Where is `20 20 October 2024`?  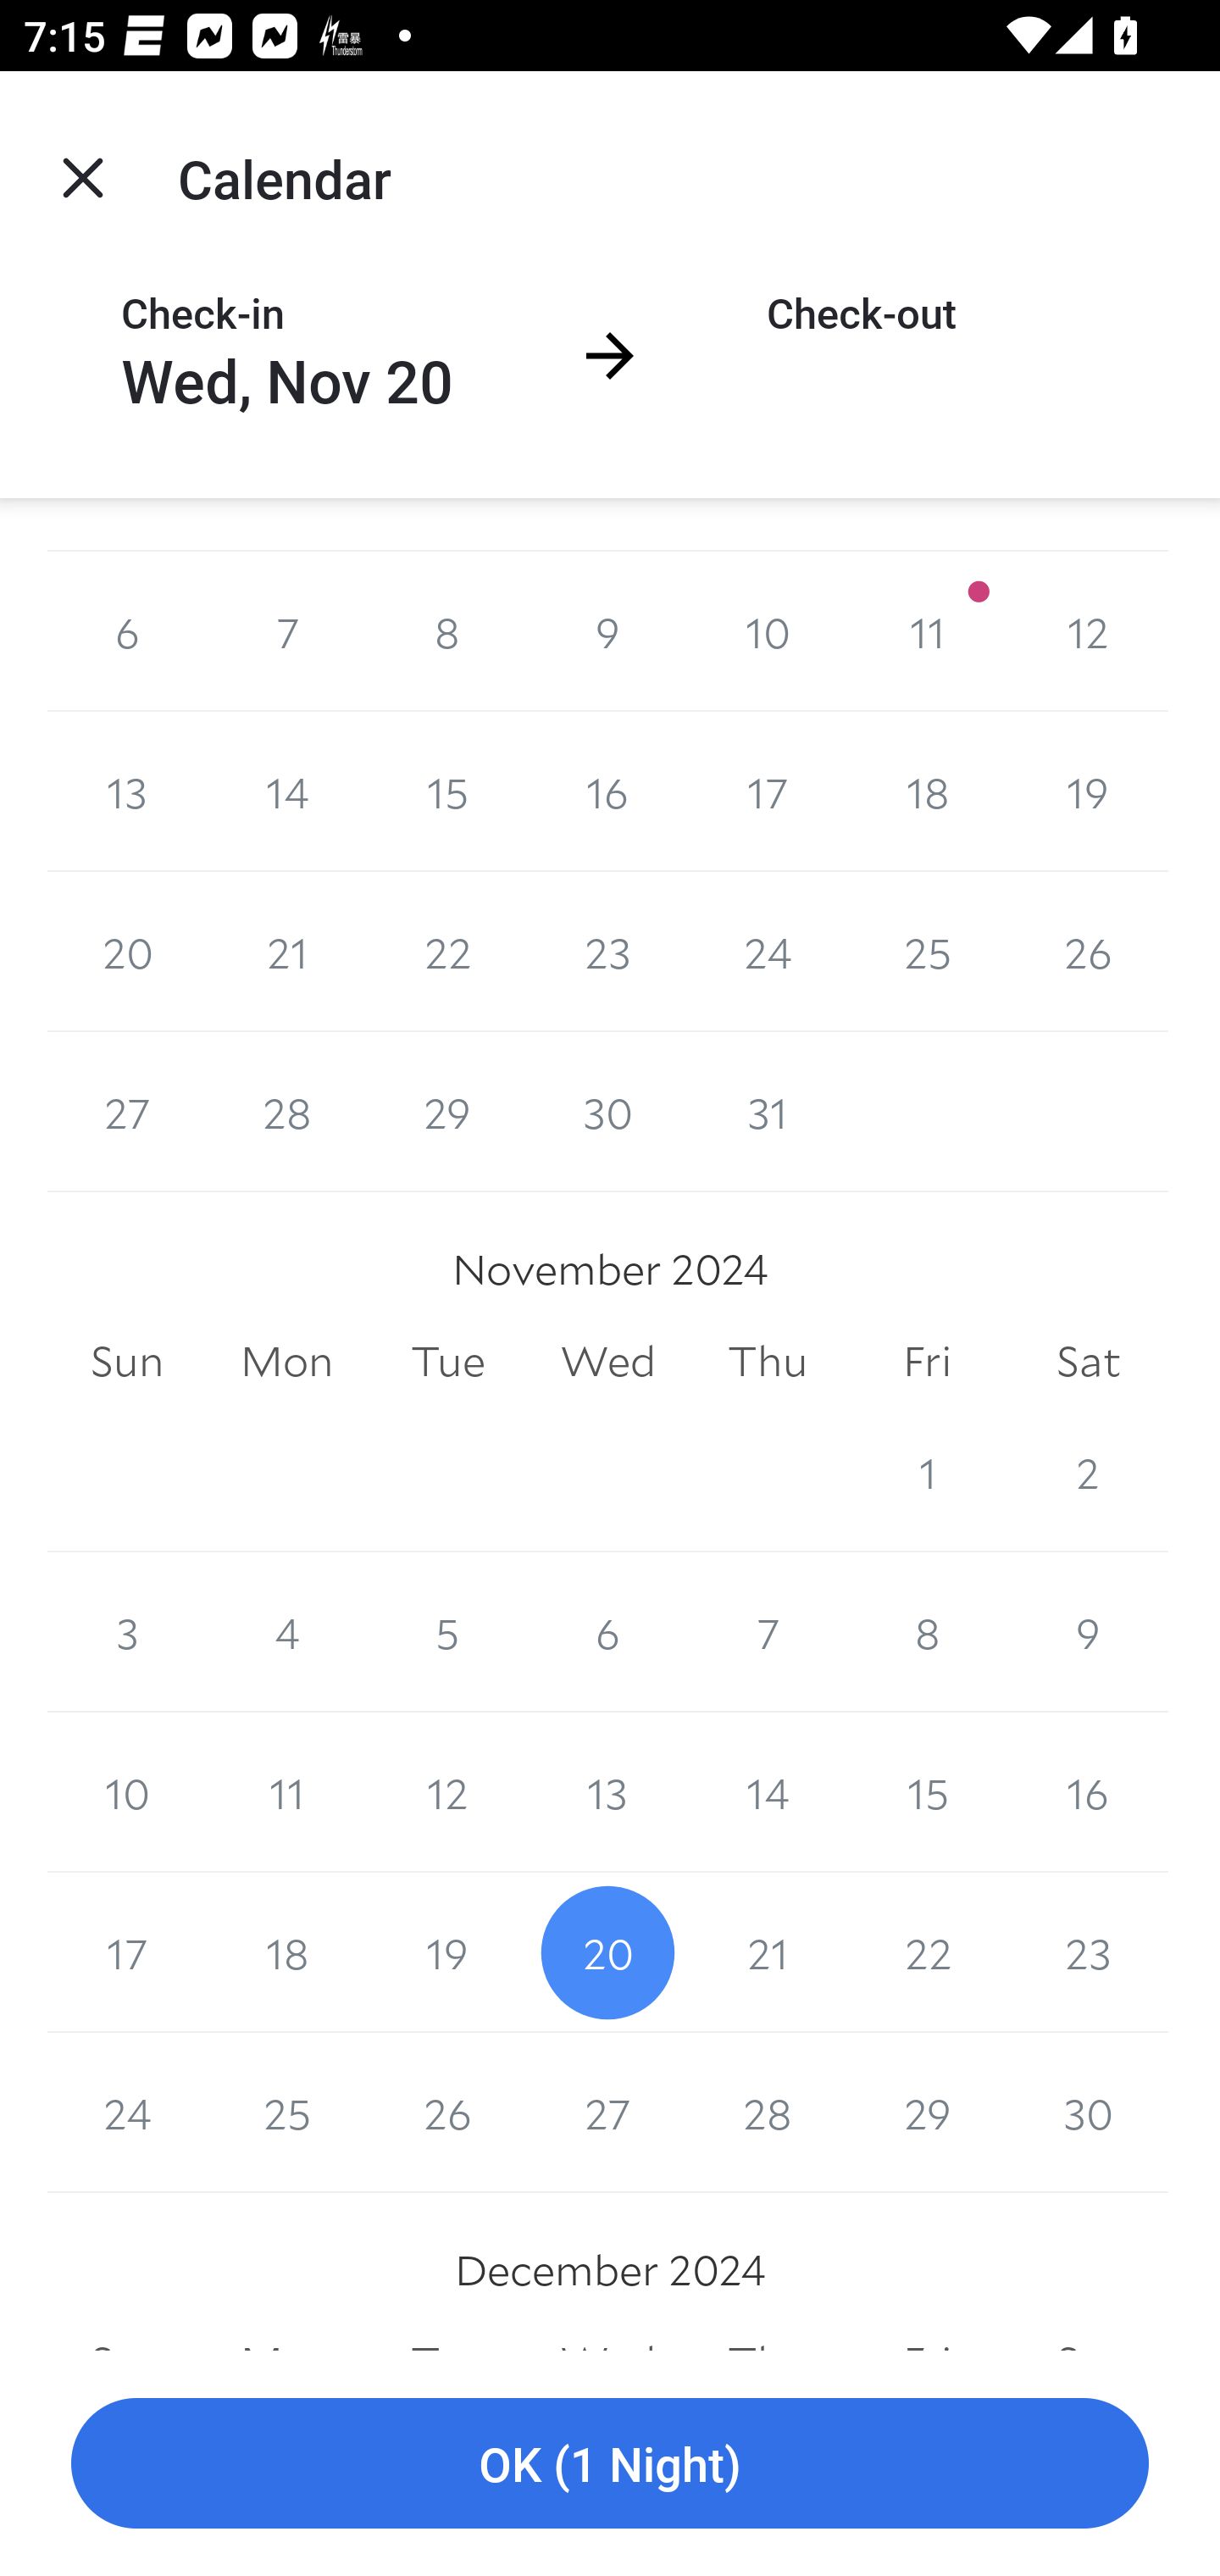
20 20 October 2024 is located at coordinates (127, 952).